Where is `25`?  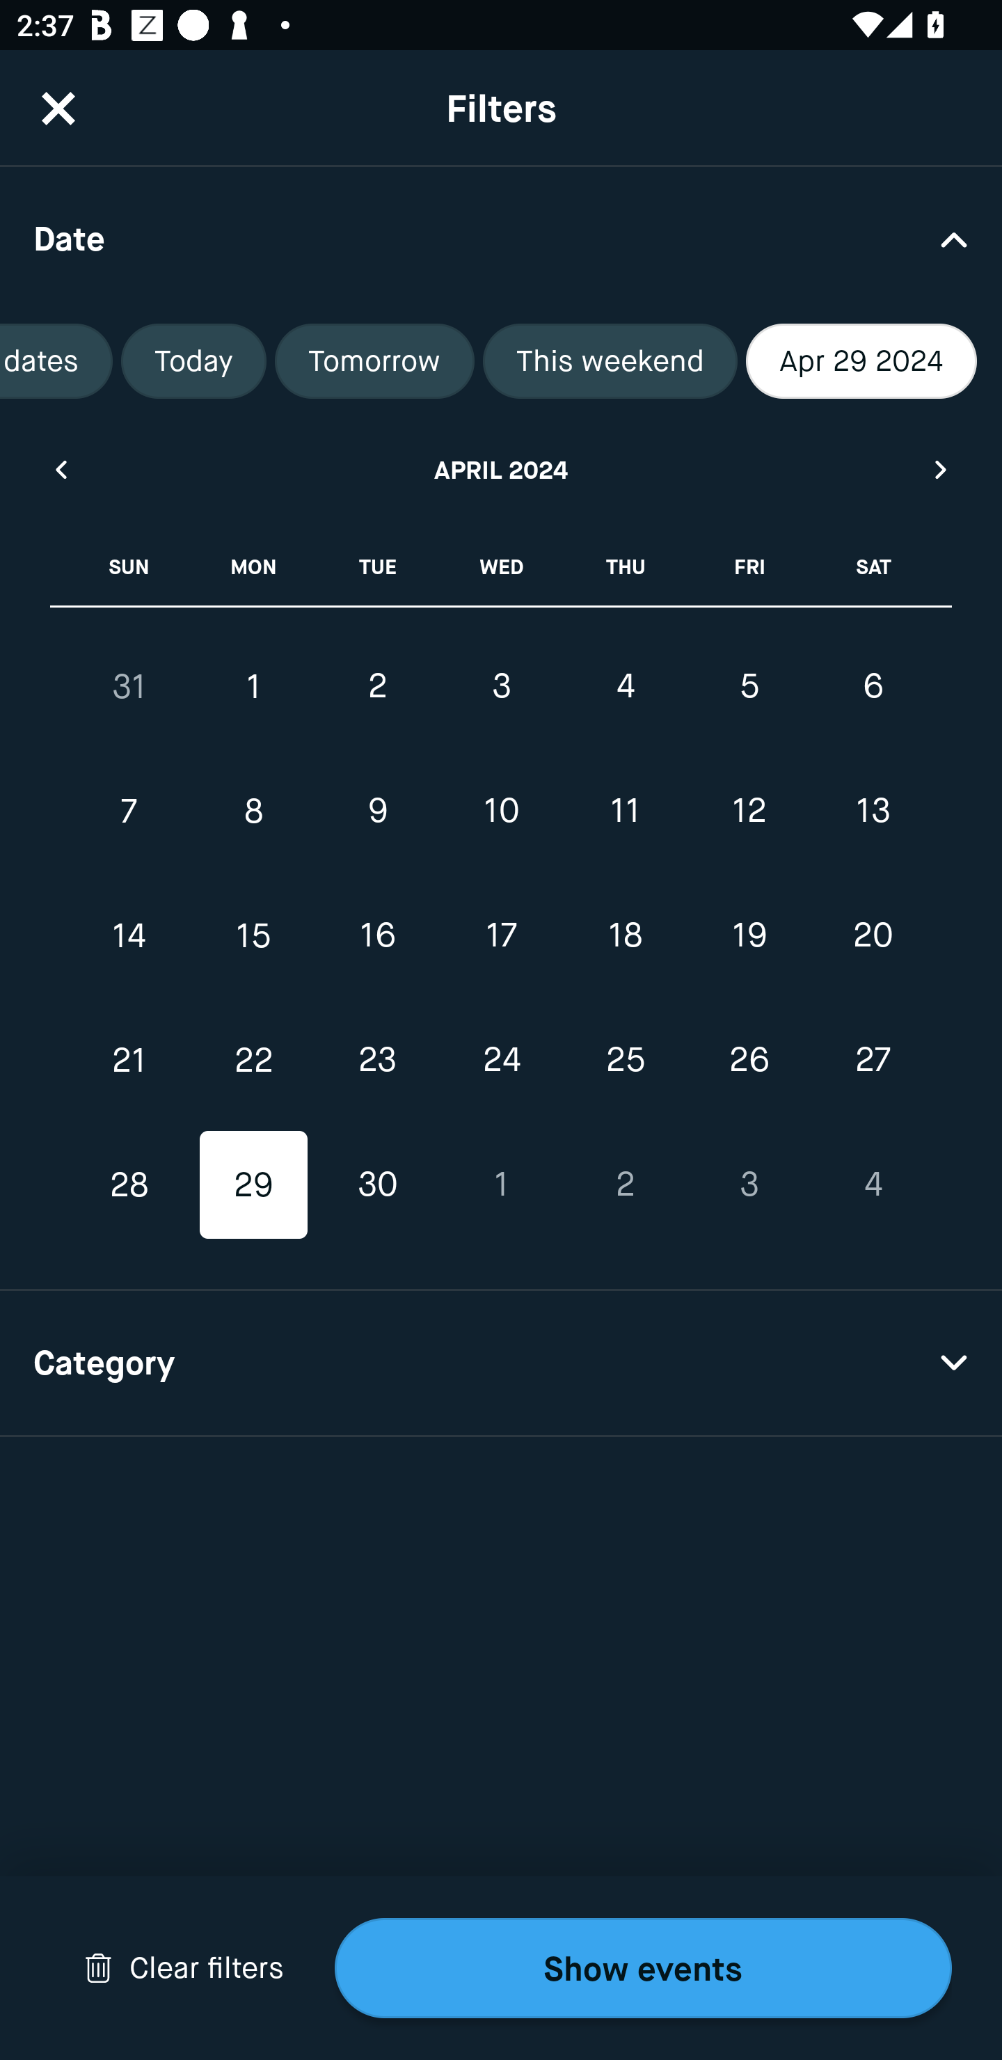
25 is located at coordinates (625, 1059).